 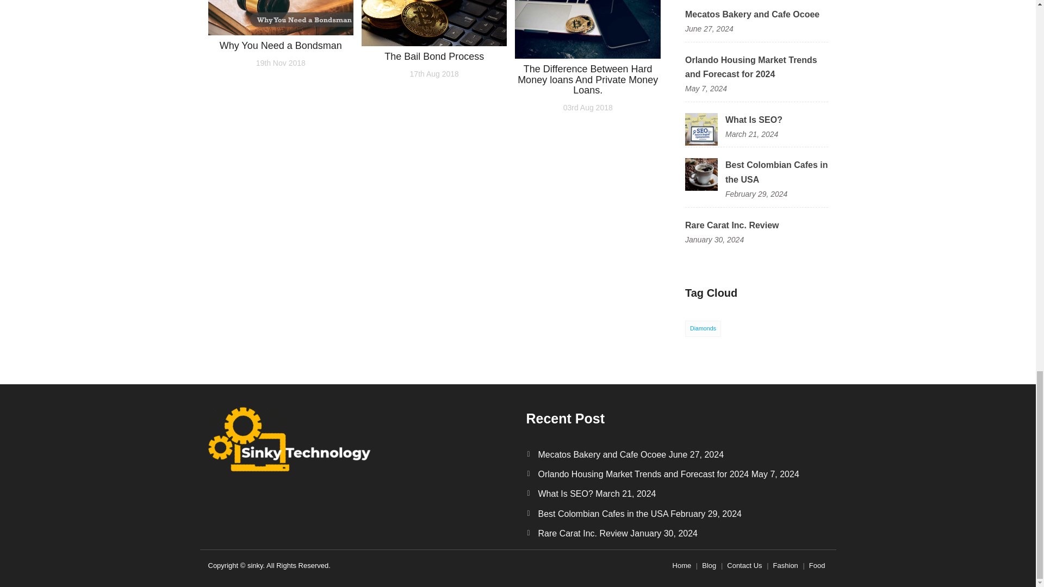 What do you see at coordinates (776, 172) in the screenshot?
I see `Best Colombian Cafes in the USA` at bounding box center [776, 172].